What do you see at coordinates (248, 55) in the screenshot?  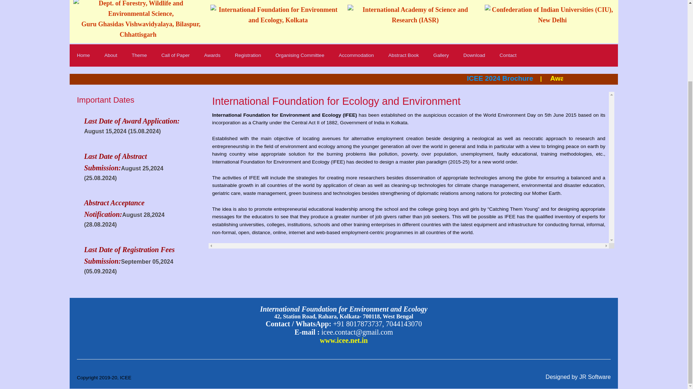 I see `Registration` at bounding box center [248, 55].